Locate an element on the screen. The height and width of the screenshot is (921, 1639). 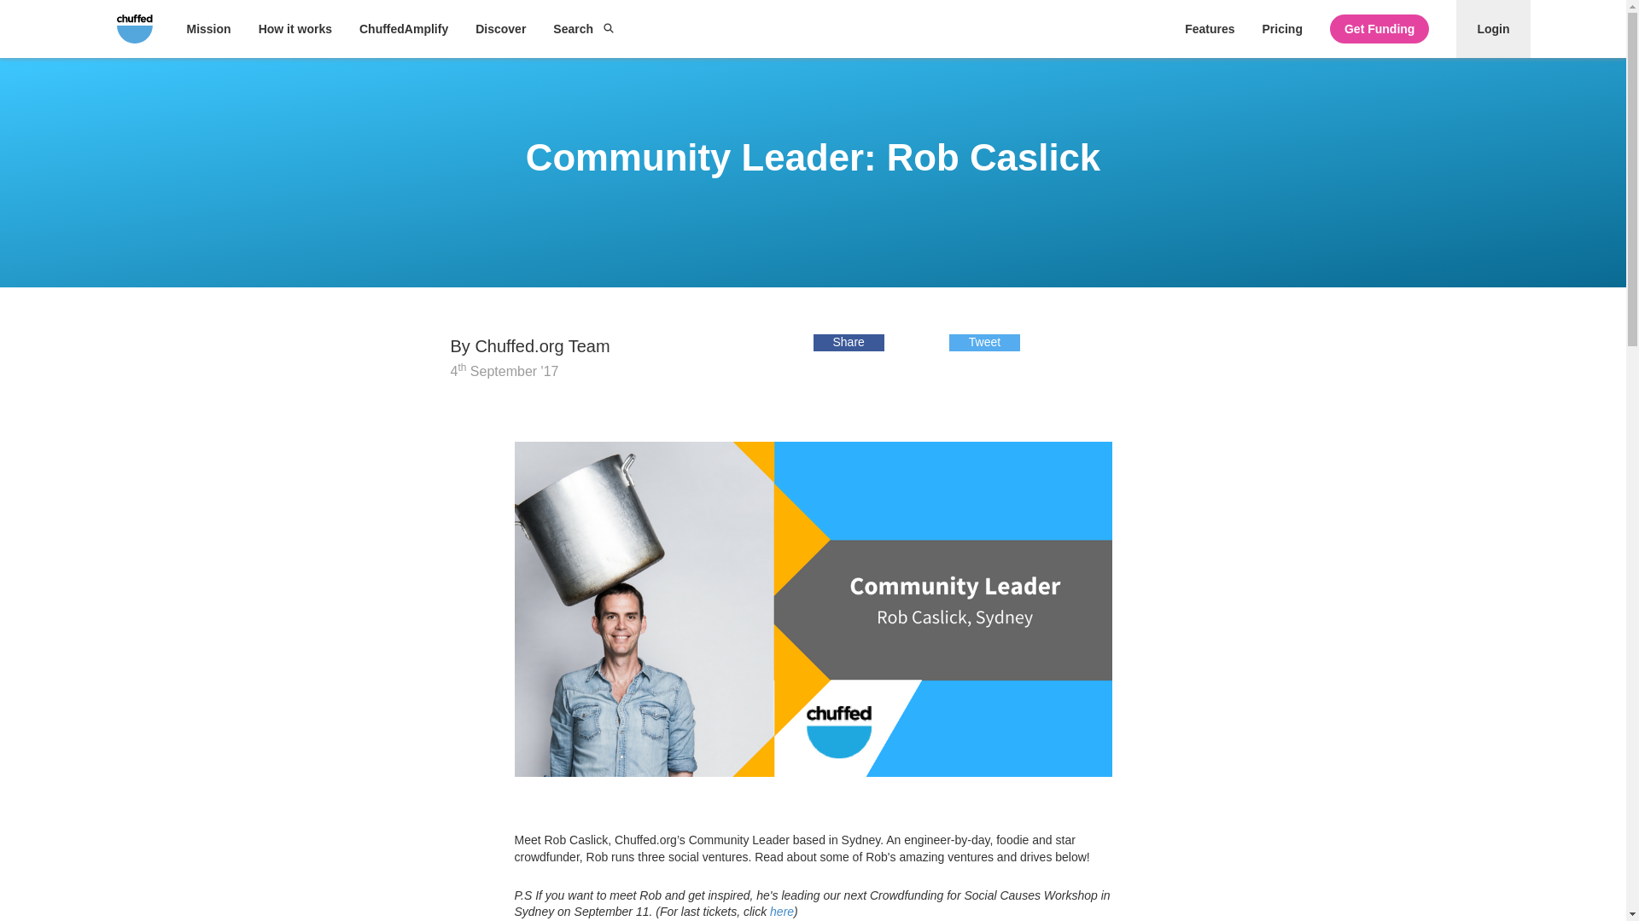
Share is located at coordinates (848, 342).